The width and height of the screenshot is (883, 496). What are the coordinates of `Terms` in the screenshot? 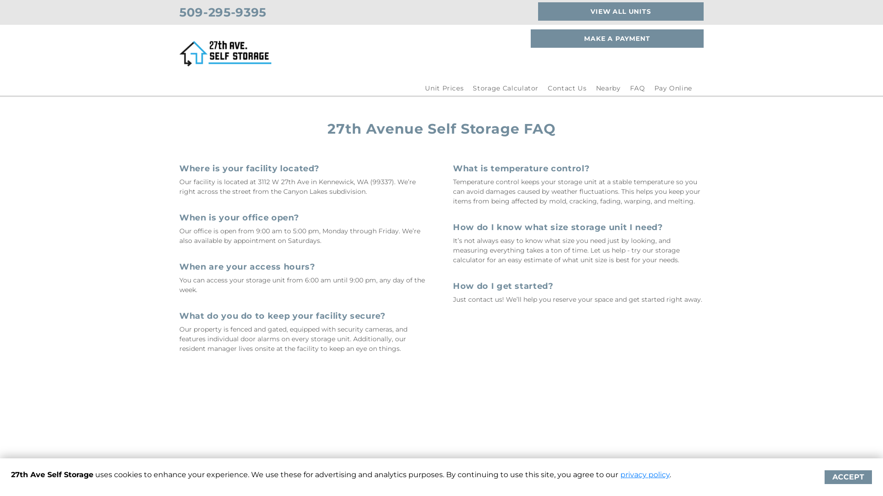 It's located at (463, 482).